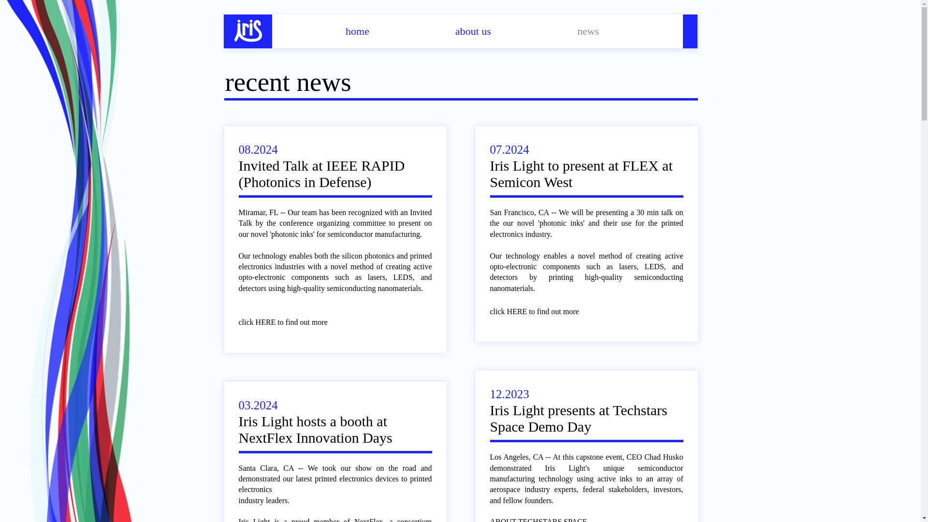 This screenshot has height=522, width=928. I want to click on about us, so click(474, 31).